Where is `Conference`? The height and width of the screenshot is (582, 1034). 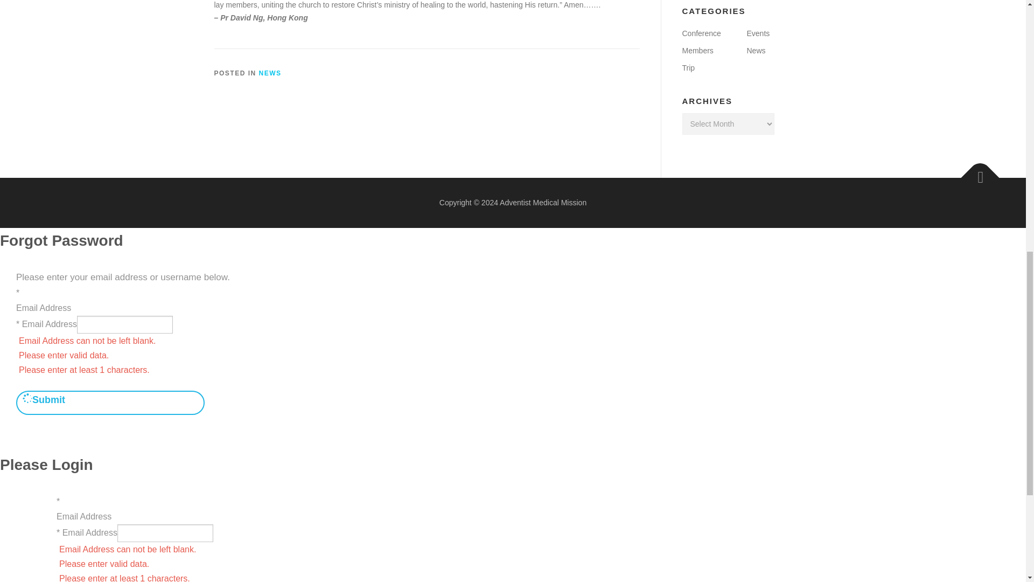
Conference is located at coordinates (701, 33).